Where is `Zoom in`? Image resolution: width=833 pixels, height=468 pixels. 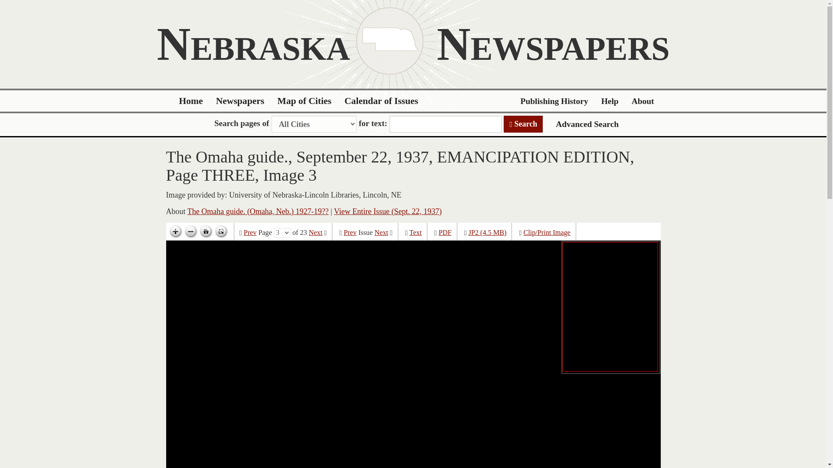 Zoom in is located at coordinates (175, 231).